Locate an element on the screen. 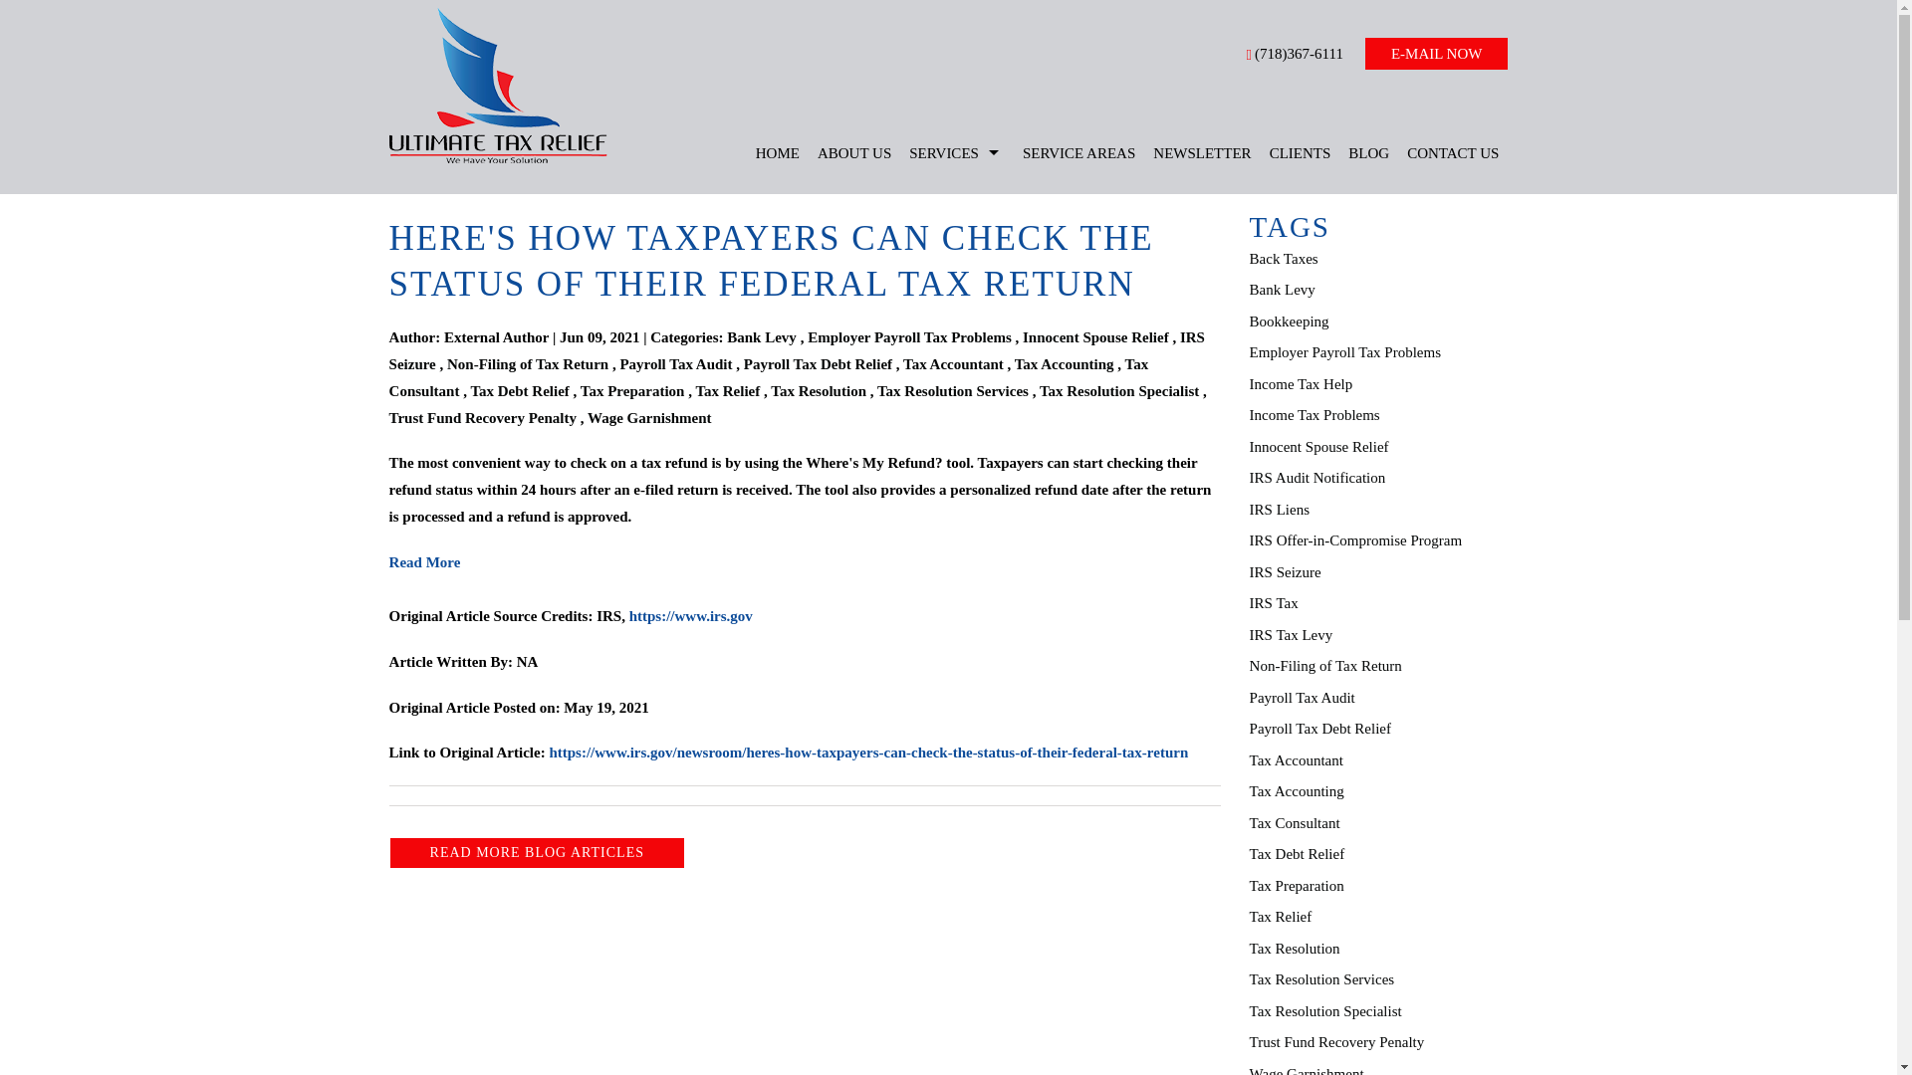 Image resolution: width=1912 pixels, height=1075 pixels. CONTACT US is located at coordinates (1452, 153).